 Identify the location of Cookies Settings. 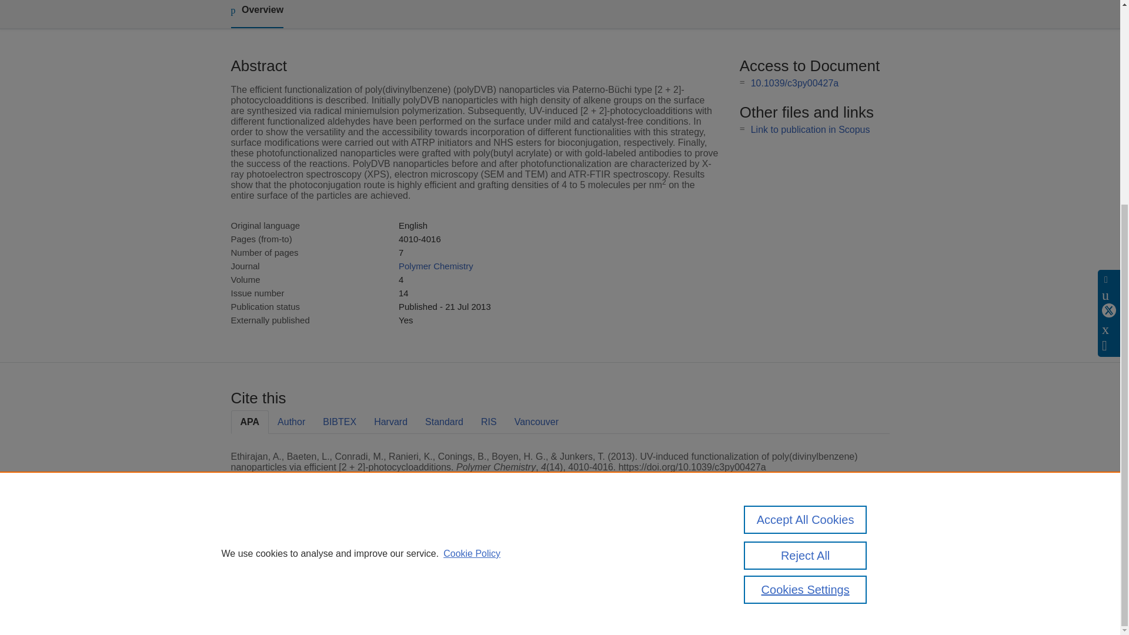
(806, 294).